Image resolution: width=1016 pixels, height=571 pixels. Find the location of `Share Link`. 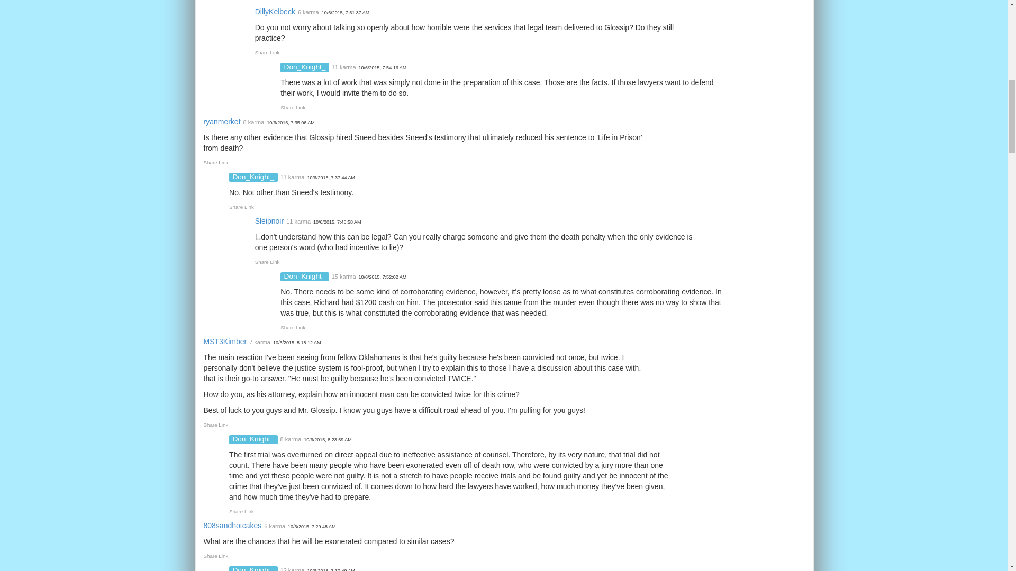

Share Link is located at coordinates (267, 52).